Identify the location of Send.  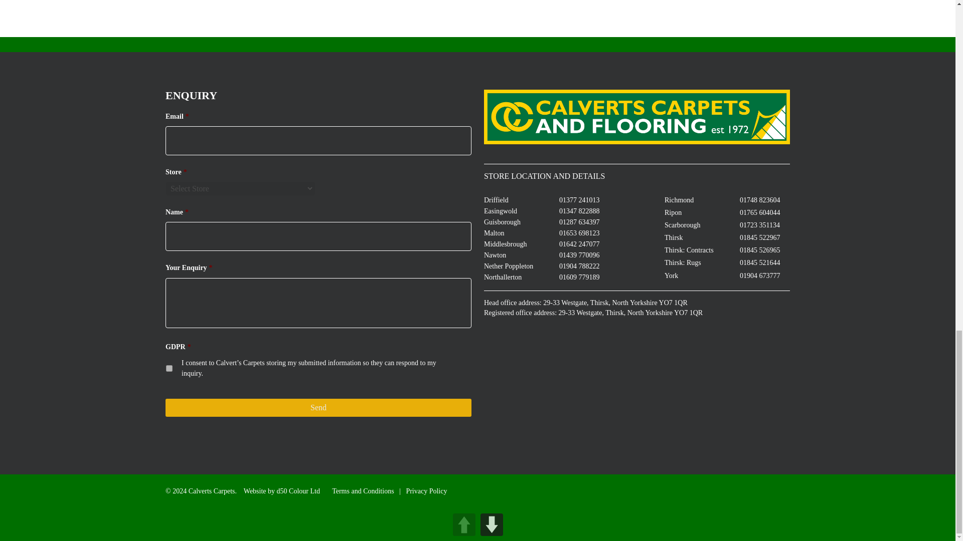
(318, 407).